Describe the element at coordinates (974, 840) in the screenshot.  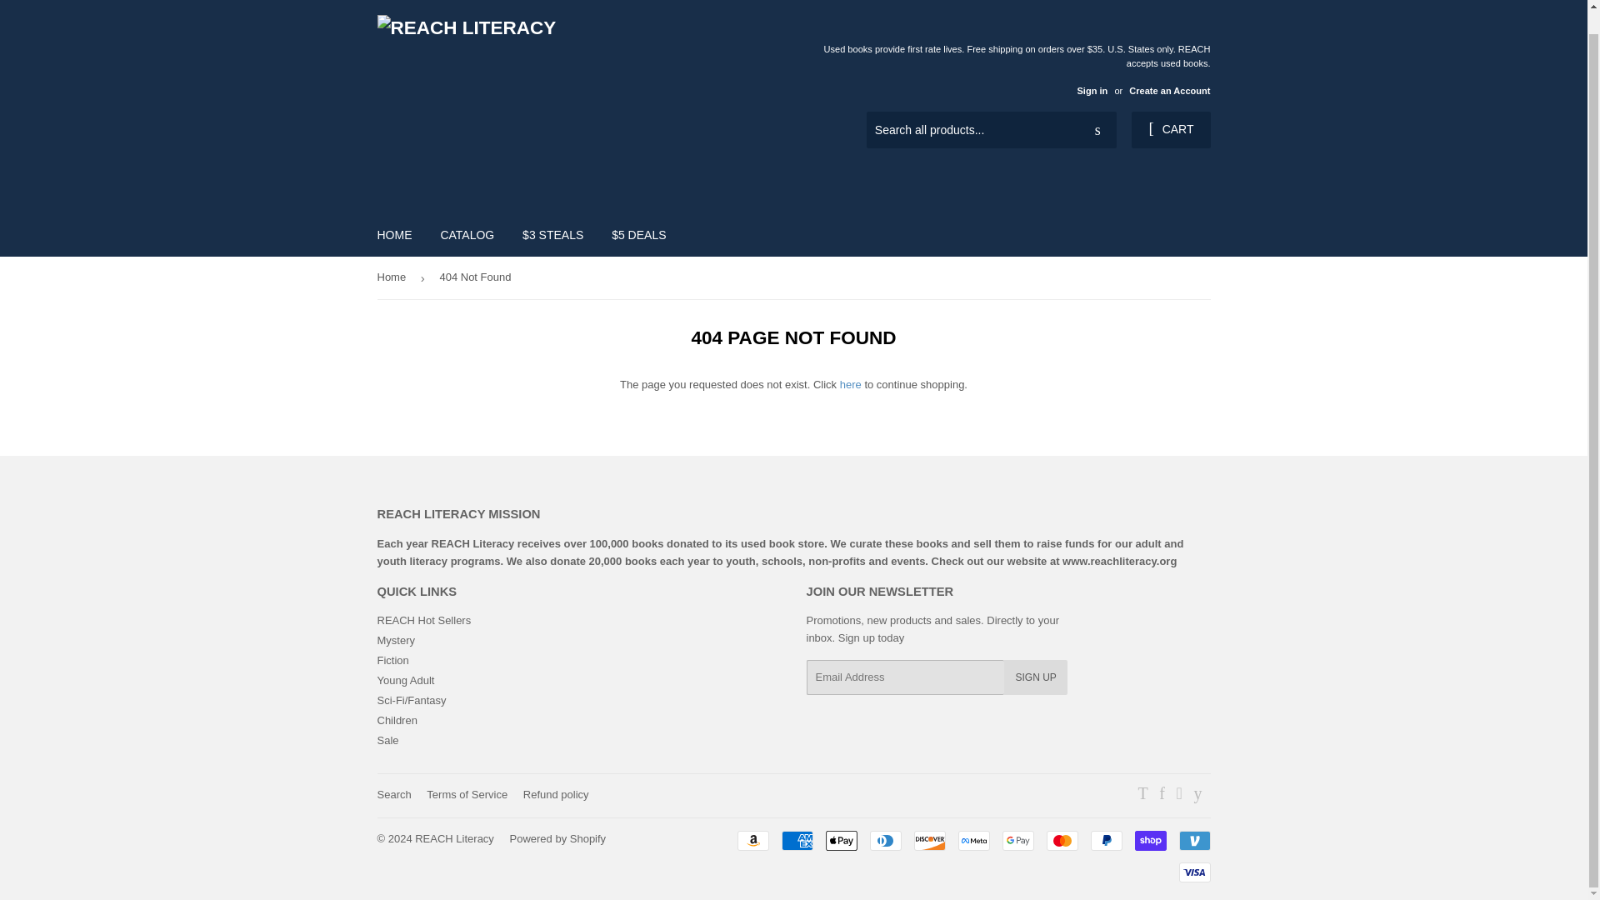
I see `Meta Pay` at that location.